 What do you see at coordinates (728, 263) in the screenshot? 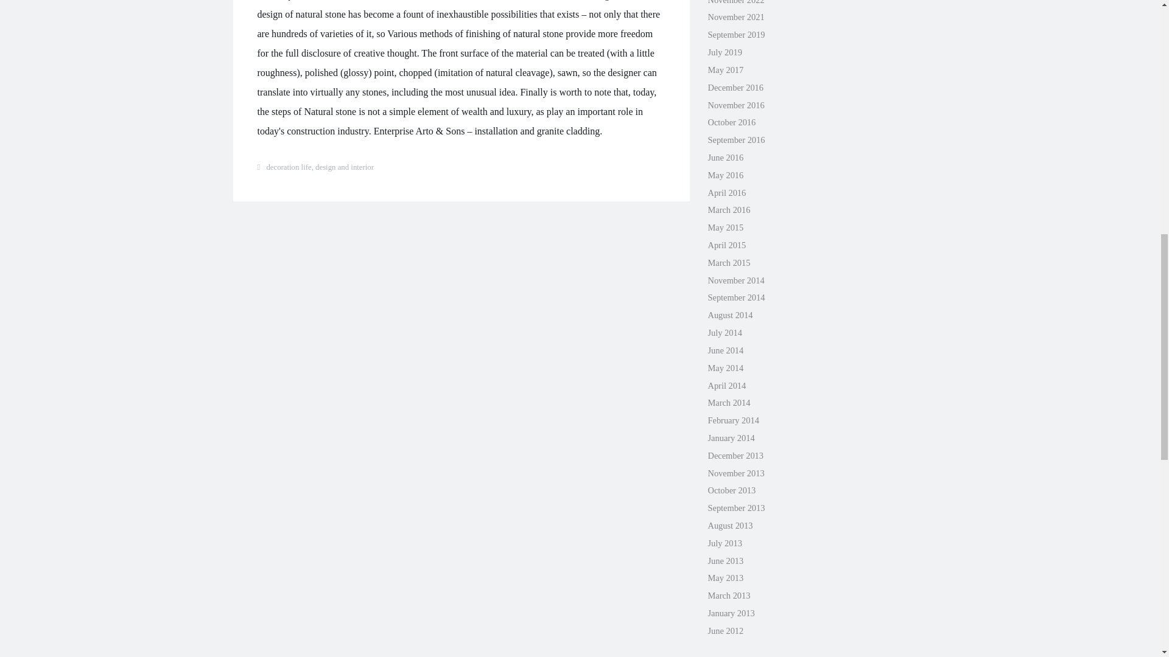
I see `March 2015` at bounding box center [728, 263].